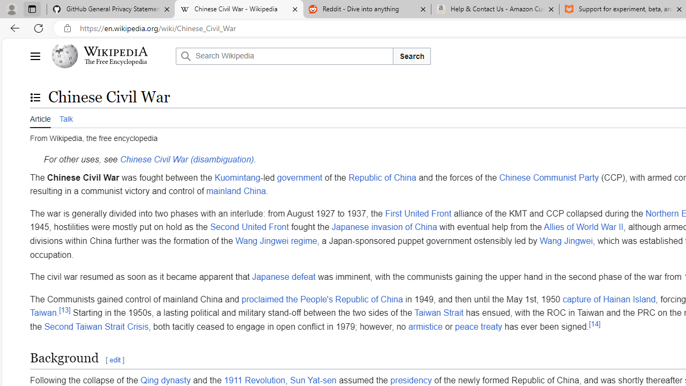  I want to click on 1911 Revolution, so click(255, 380).